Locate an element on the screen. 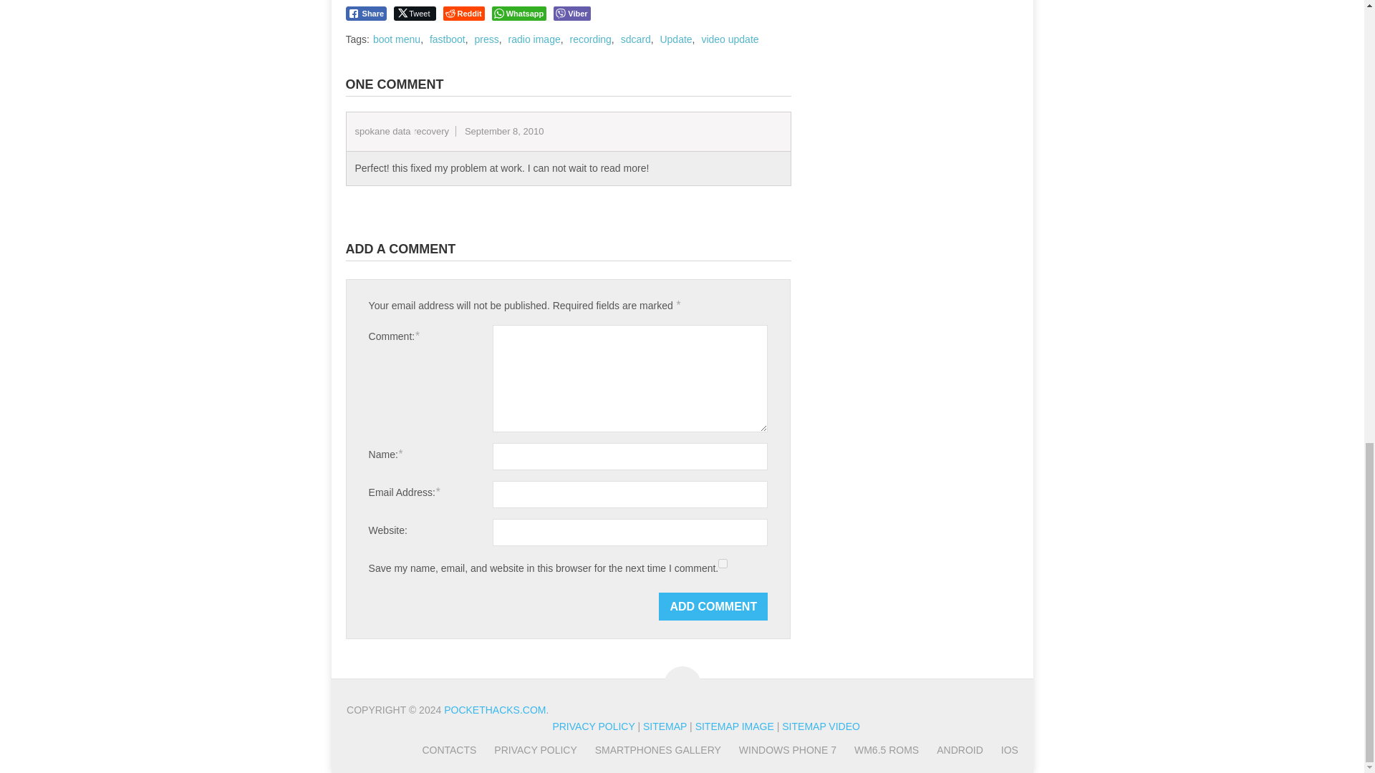 This screenshot has height=773, width=1375. Tech news, gadgets, DIY electronics and mobile apps. is located at coordinates (495, 710).